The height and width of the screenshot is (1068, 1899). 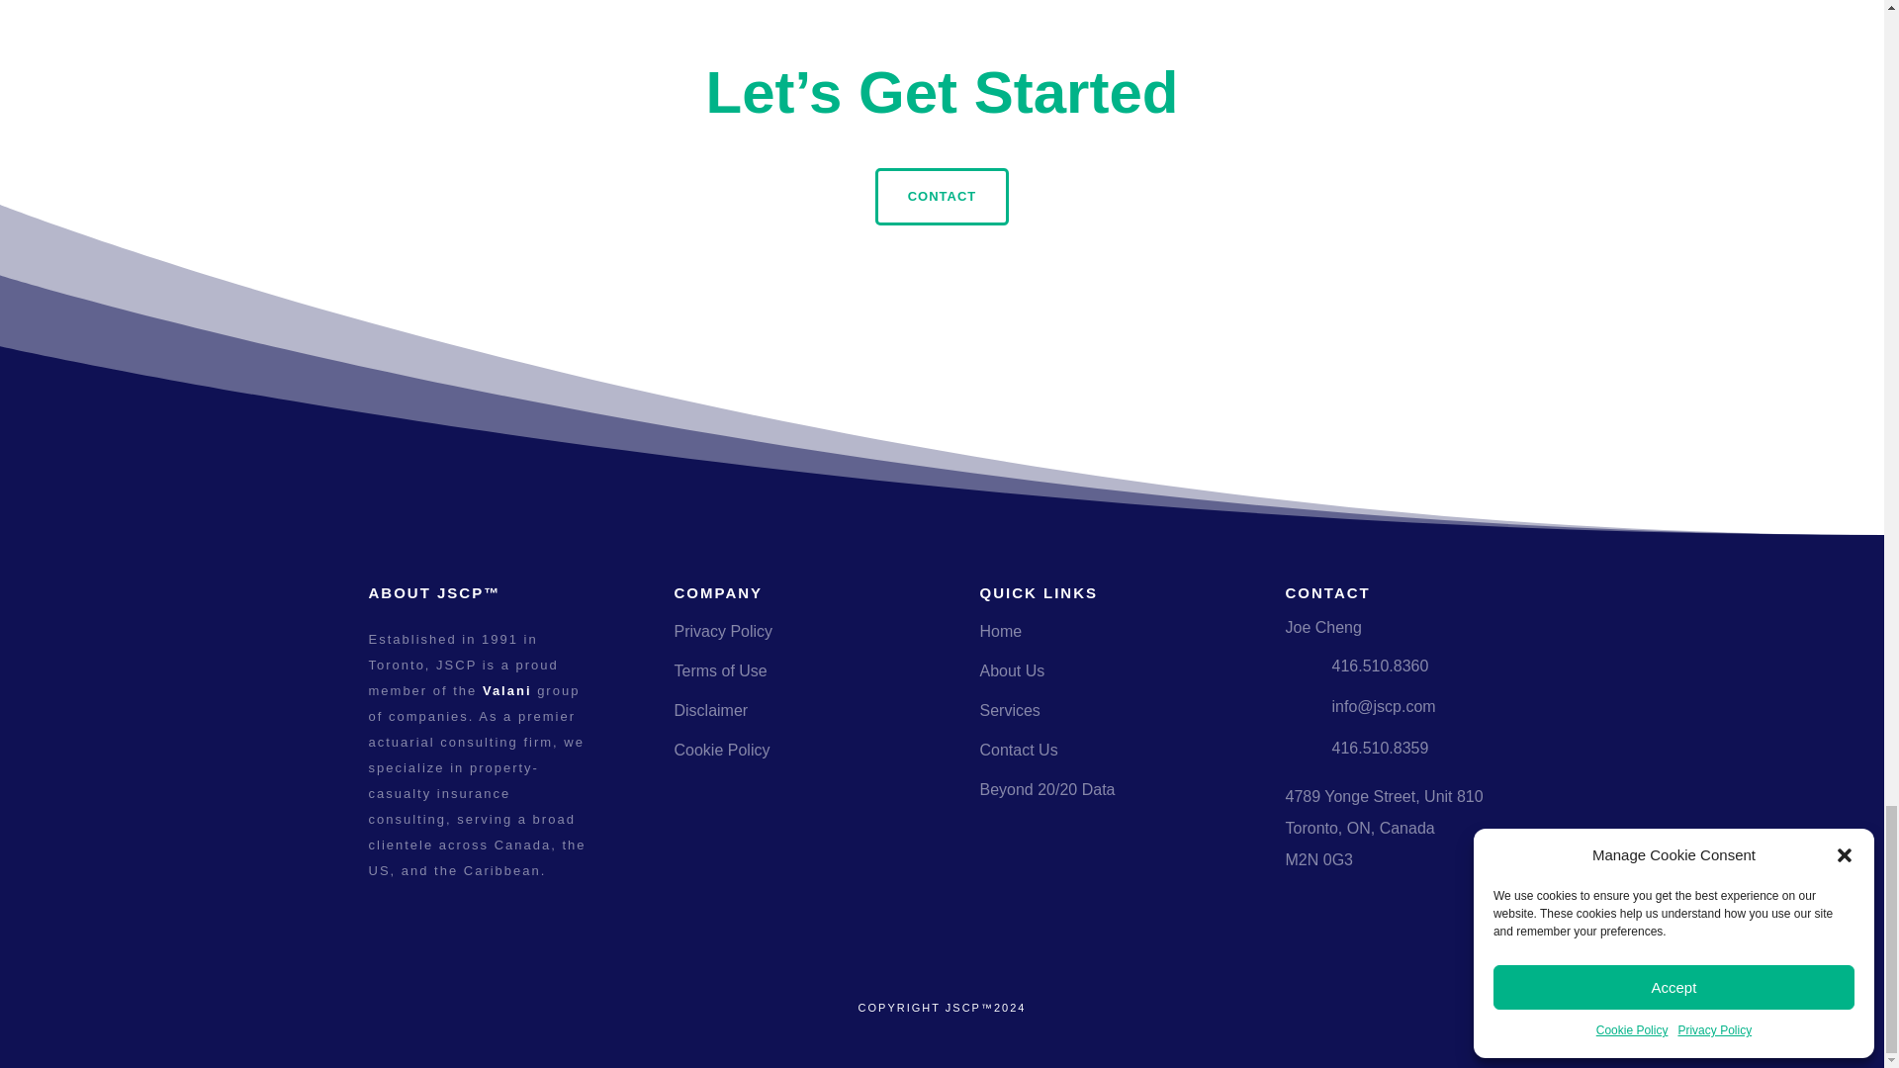 I want to click on Home, so click(x=1000, y=631).